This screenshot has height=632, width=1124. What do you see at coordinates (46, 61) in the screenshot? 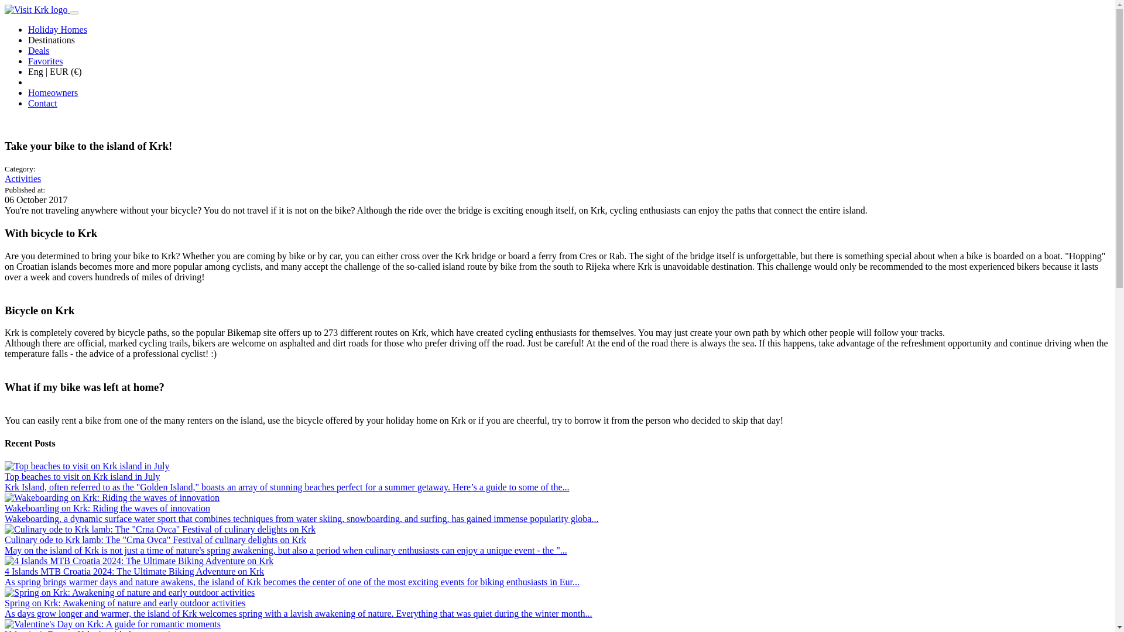
I see `Favorites` at bounding box center [46, 61].